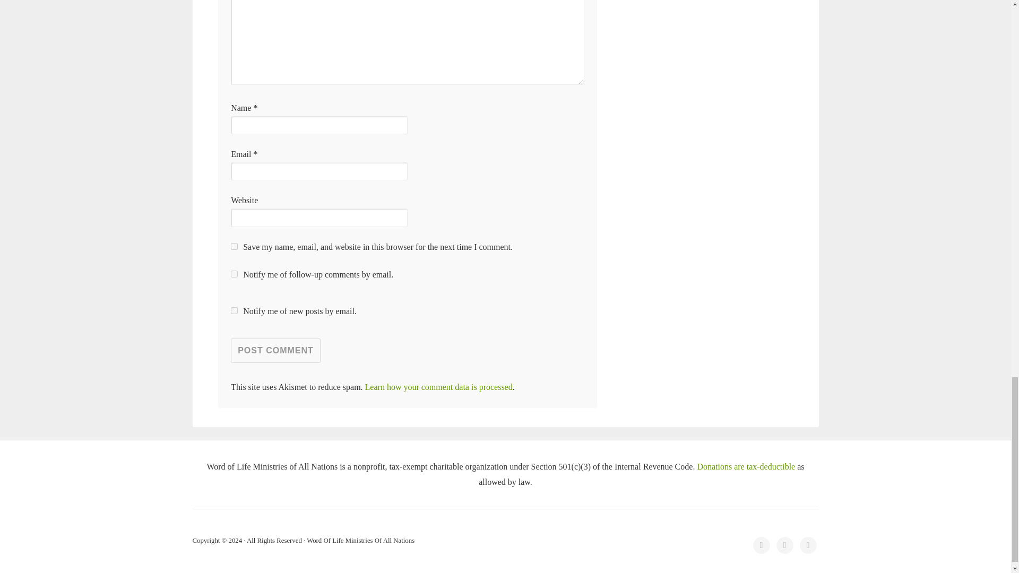 The width and height of the screenshot is (1019, 573). What do you see at coordinates (234, 310) in the screenshot?
I see `subscribe` at bounding box center [234, 310].